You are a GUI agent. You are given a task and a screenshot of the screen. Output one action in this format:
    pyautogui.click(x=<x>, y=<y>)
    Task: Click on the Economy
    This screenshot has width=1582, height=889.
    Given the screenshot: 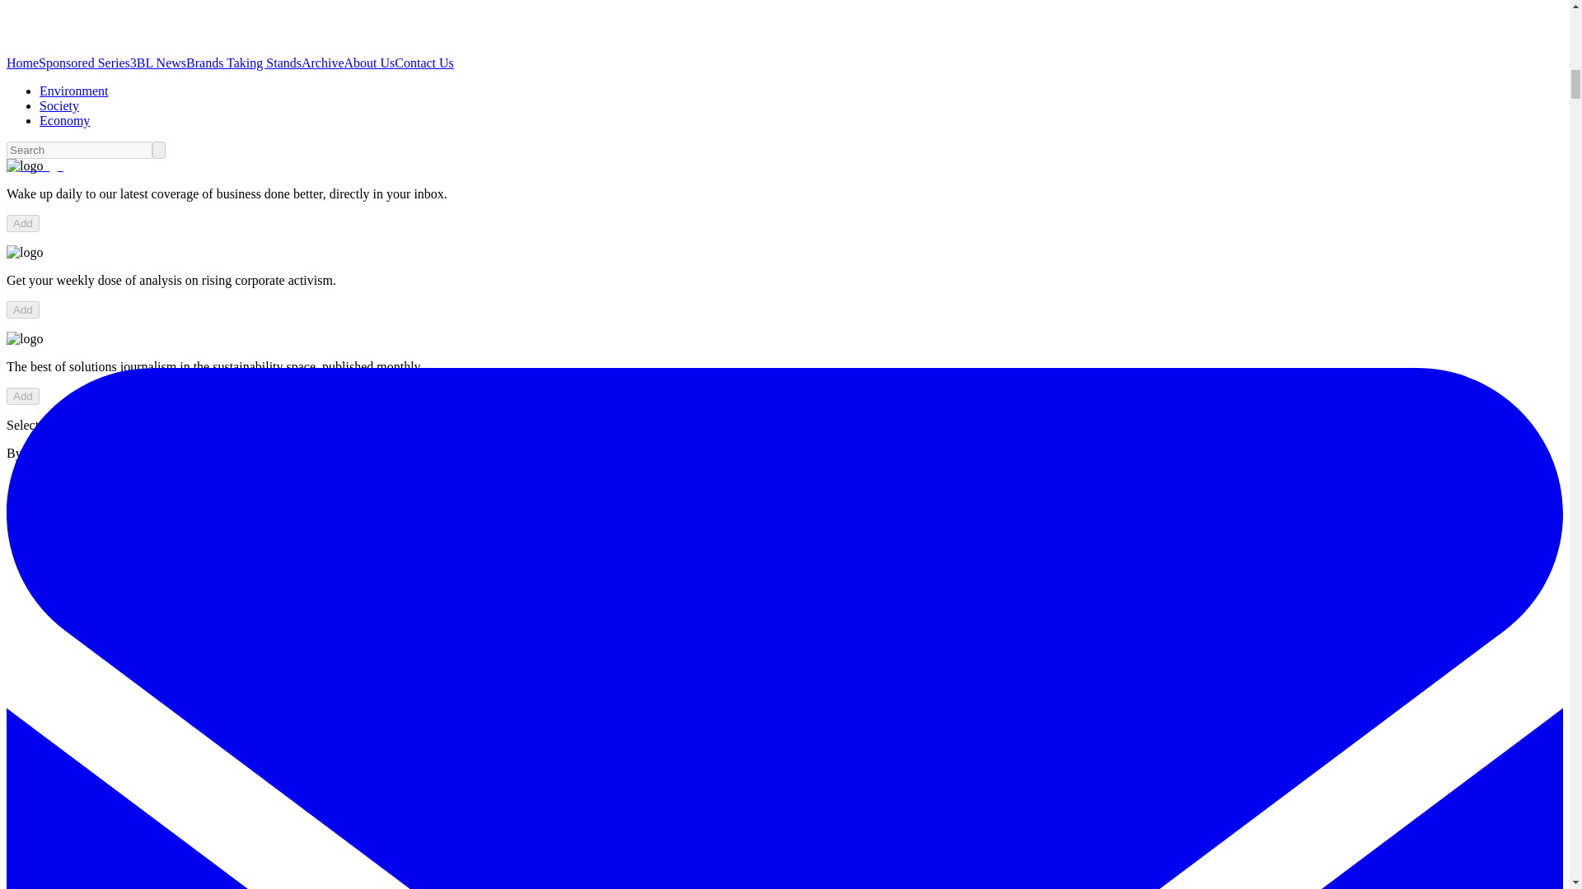 What is the action you would take?
    pyautogui.click(x=64, y=120)
    